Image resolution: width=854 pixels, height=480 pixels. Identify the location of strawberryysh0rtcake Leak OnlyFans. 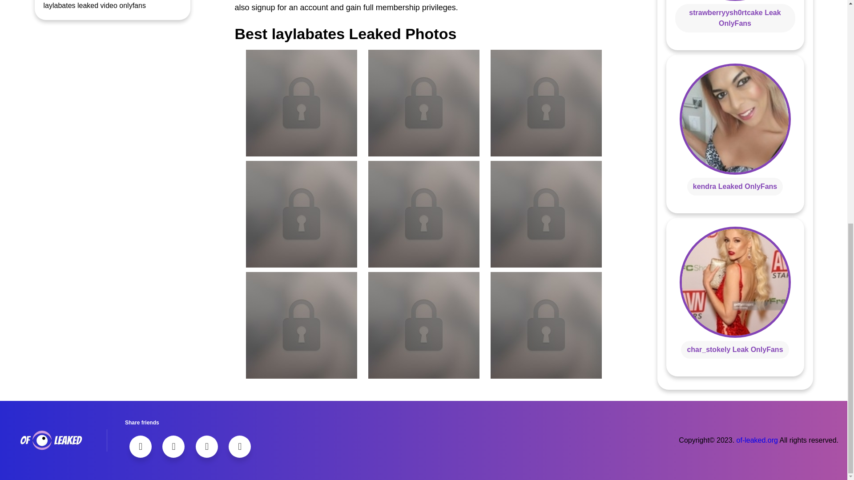
(735, 18).